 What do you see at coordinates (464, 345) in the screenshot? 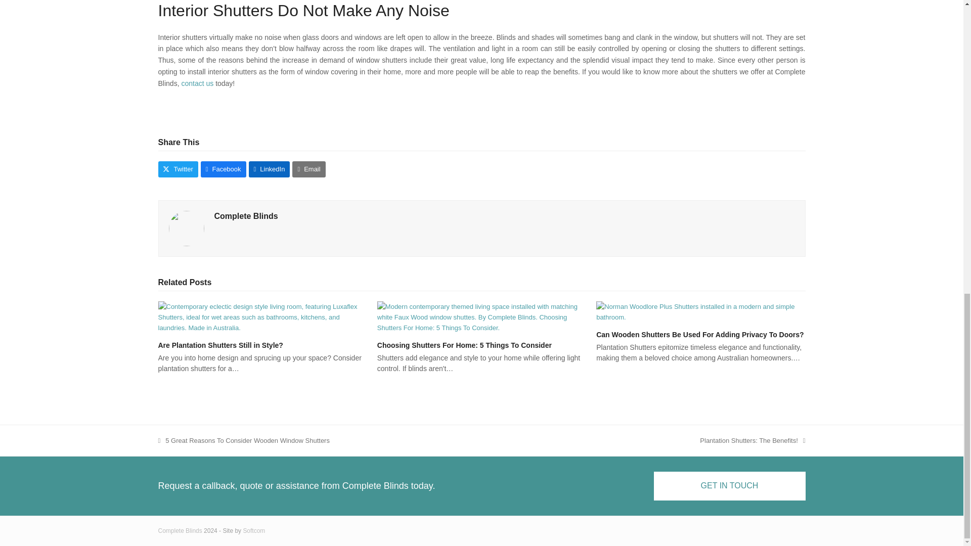
I see `Choosing Shutters For Home: 5 Things To Consider` at bounding box center [464, 345].